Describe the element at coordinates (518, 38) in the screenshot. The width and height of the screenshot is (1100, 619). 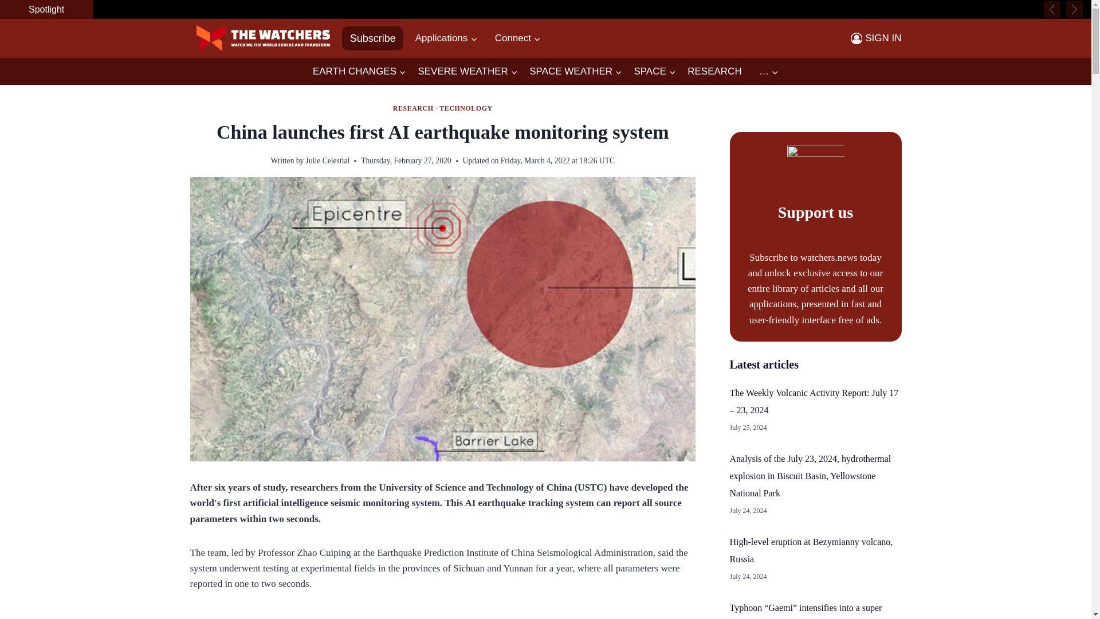
I see `Connect` at that location.